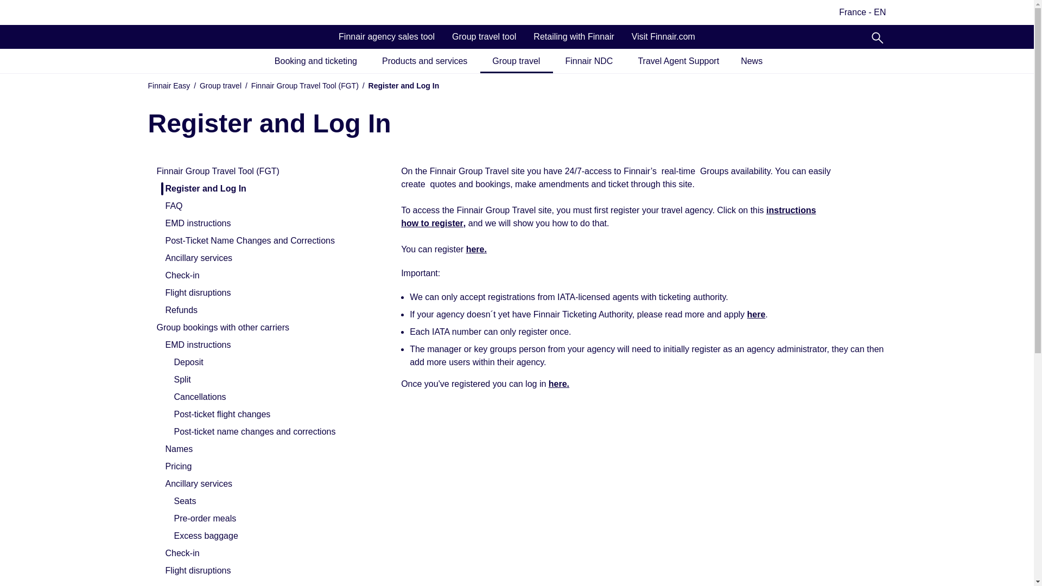 Image resolution: width=1042 pixels, height=586 pixels. I want to click on Group travel tool, so click(484, 37).